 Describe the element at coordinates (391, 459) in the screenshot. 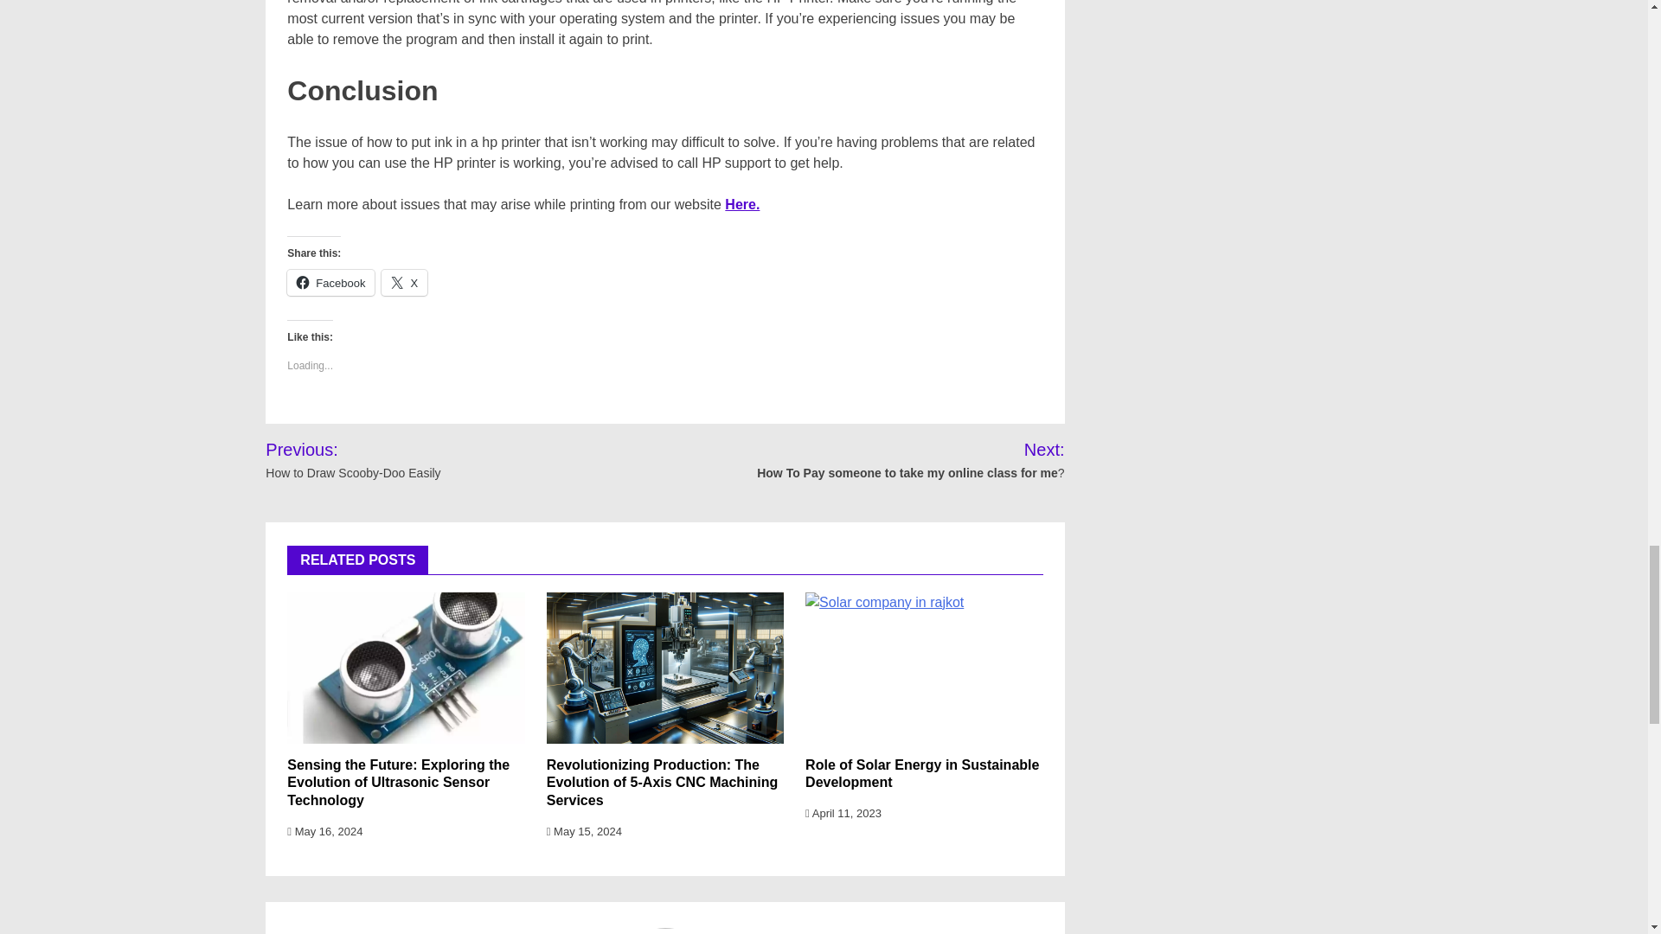

I see `Previous: How to Draw Scooby-Doo Easily` at that location.